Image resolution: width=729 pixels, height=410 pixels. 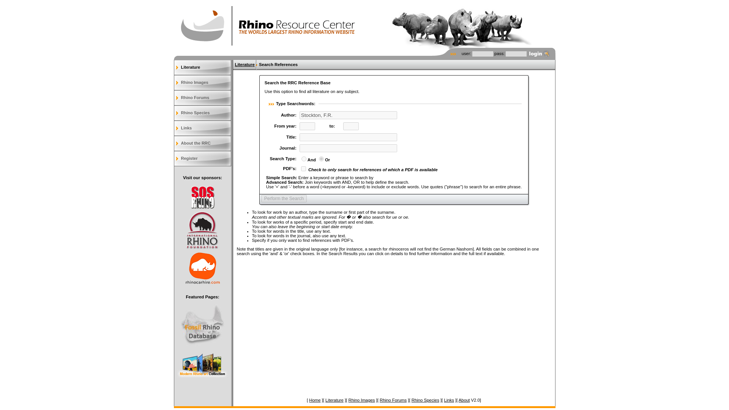 I want to click on or, so click(x=321, y=159).